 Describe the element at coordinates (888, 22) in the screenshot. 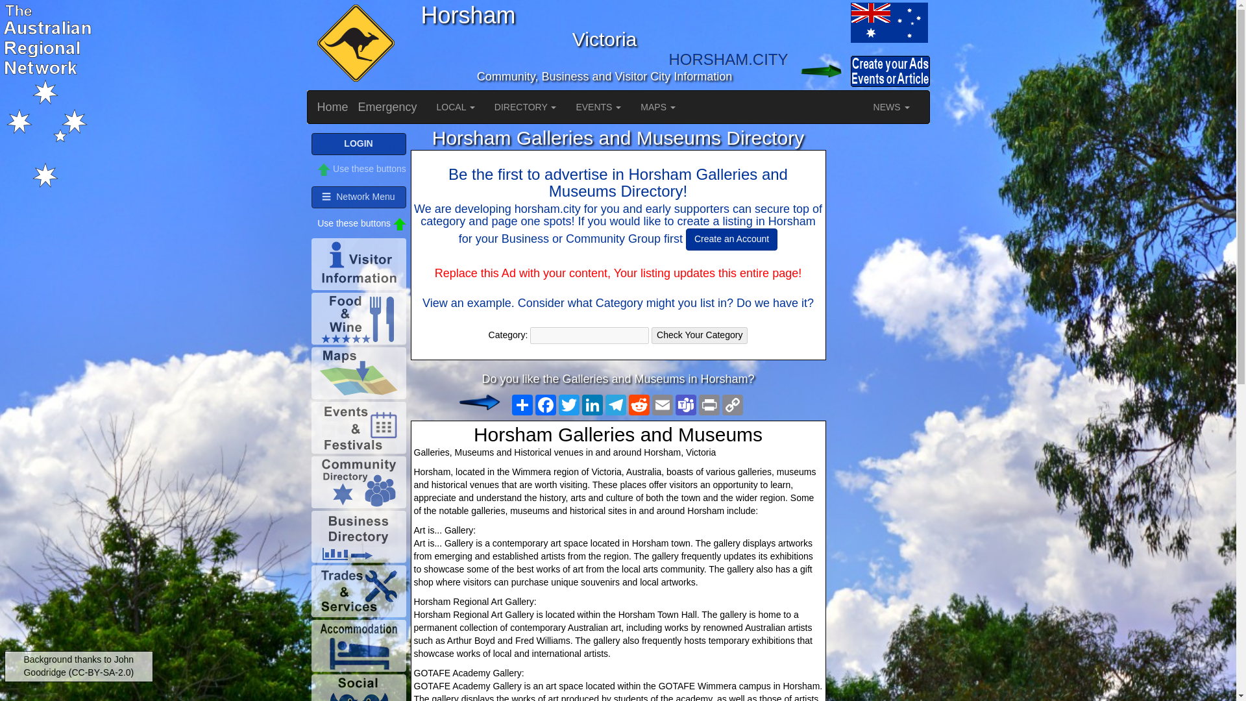

I see `Horsham Australia` at that location.